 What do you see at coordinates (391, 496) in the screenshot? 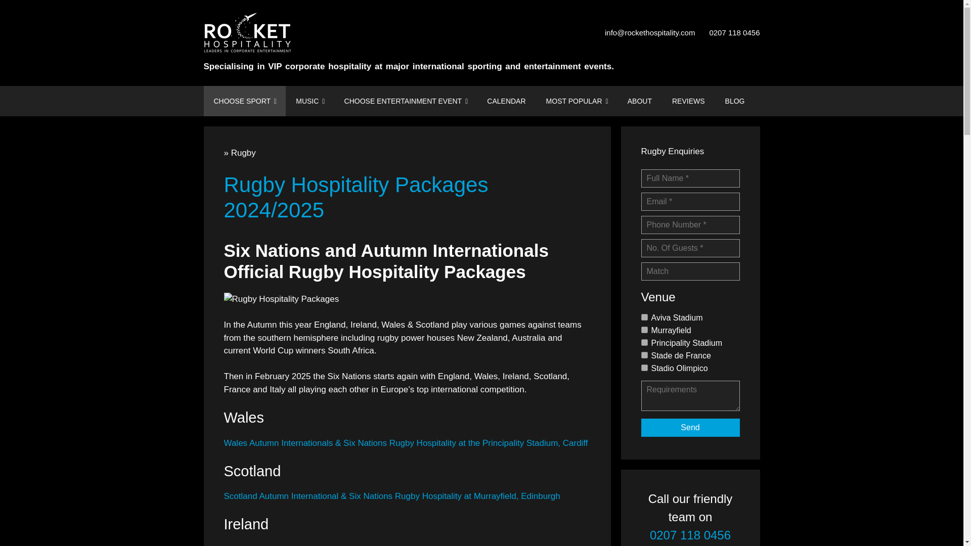
I see `Murrayfield Hospitality Packages 2015` at bounding box center [391, 496].